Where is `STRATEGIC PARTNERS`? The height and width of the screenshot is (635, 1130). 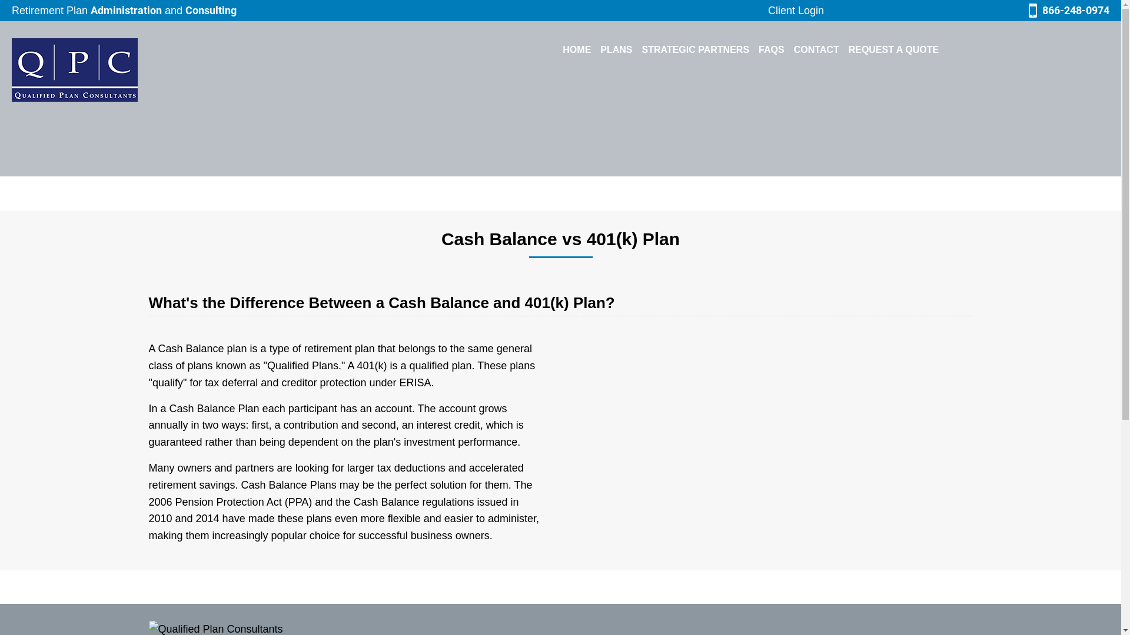 STRATEGIC PARTNERS is located at coordinates (696, 50).